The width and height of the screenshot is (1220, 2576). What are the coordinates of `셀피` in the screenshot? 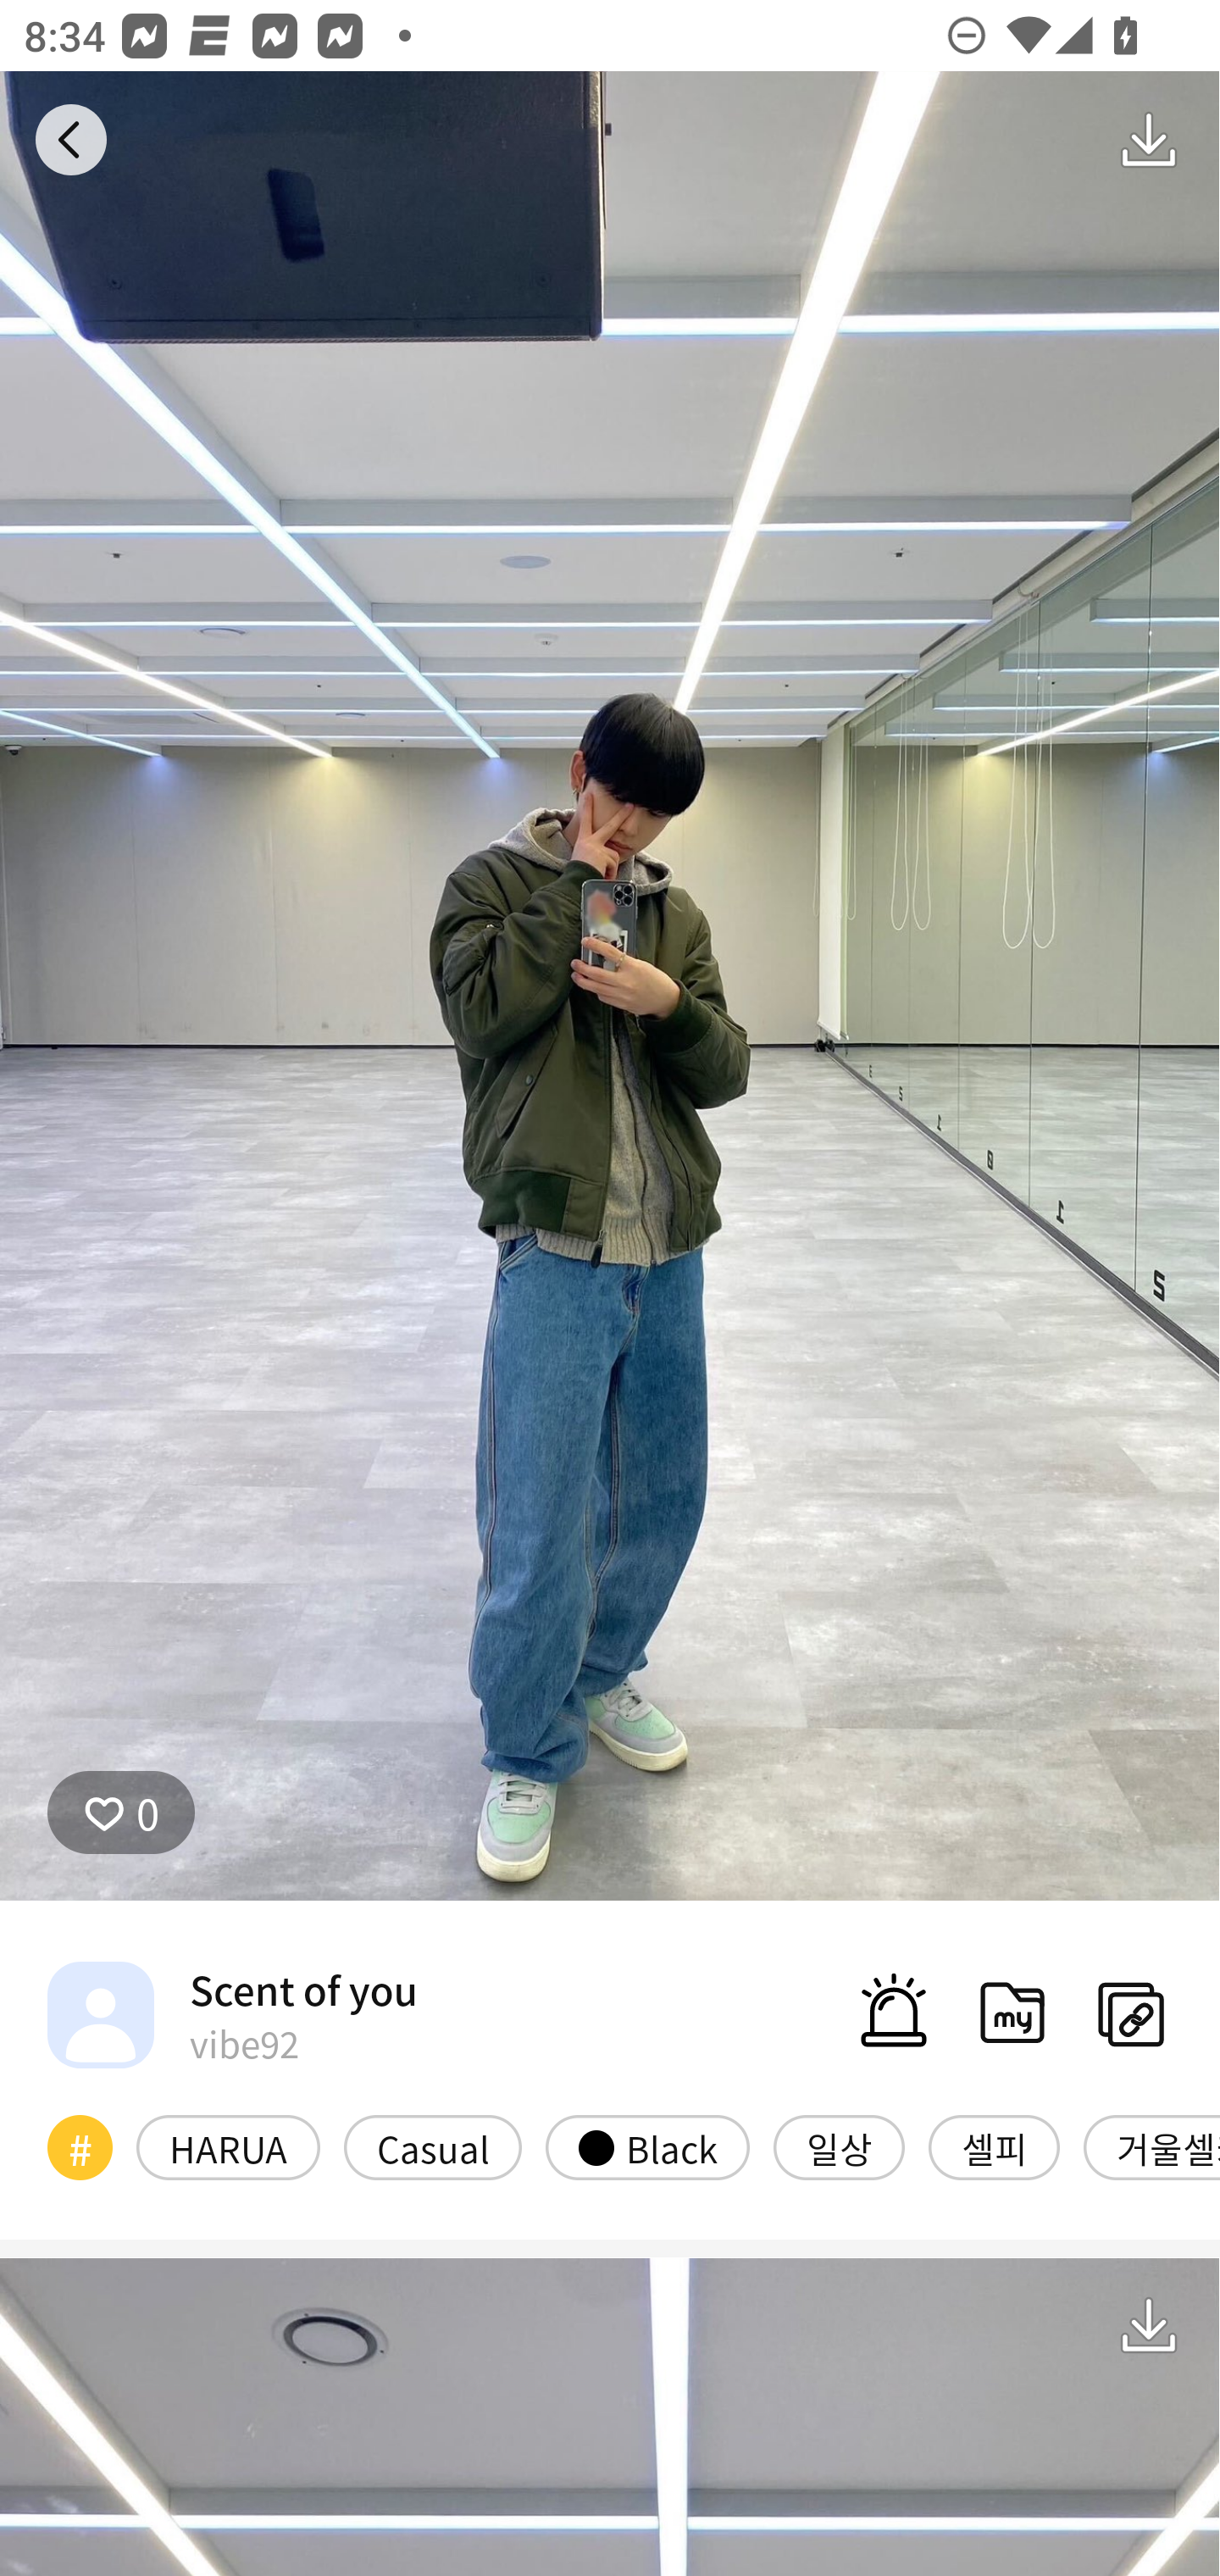 It's located at (994, 2146).